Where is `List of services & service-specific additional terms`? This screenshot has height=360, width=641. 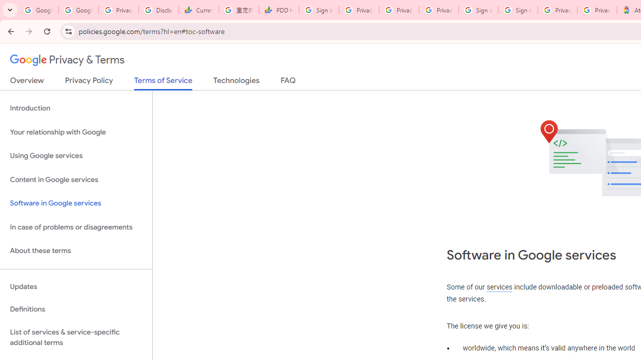
List of services & service-specific additional terms is located at coordinates (76, 337).